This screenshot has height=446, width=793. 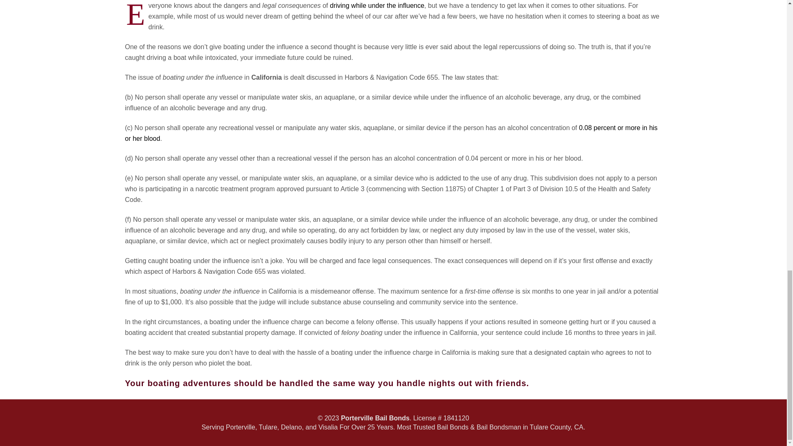 I want to click on The Dangers of Drunk Driving, so click(x=377, y=5).